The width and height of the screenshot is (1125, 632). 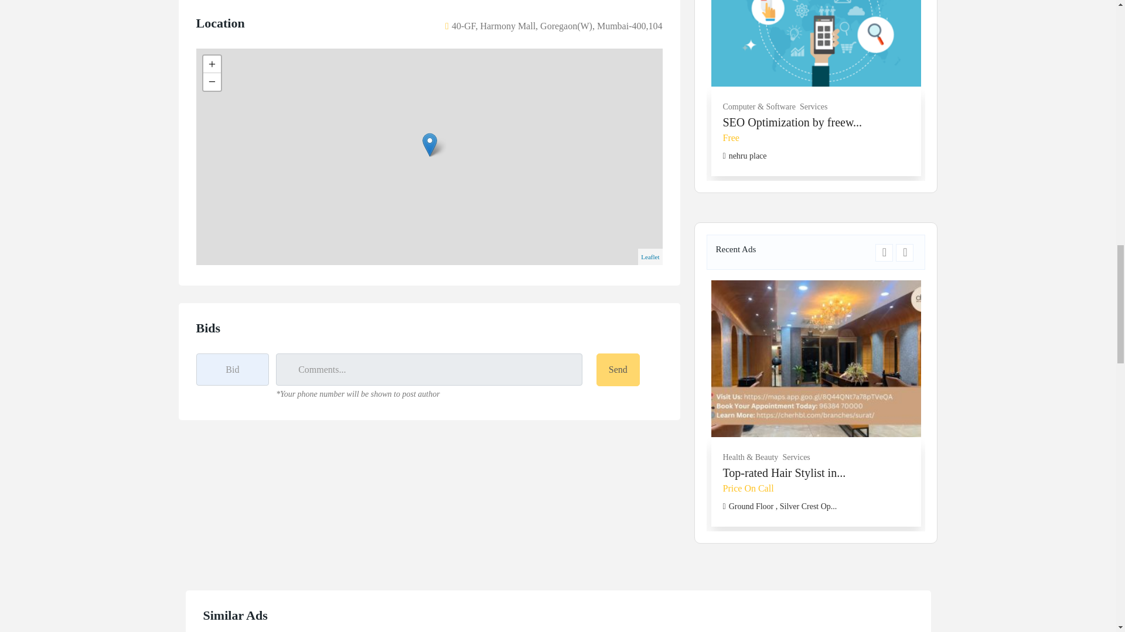 I want to click on Zoom in, so click(x=211, y=64).